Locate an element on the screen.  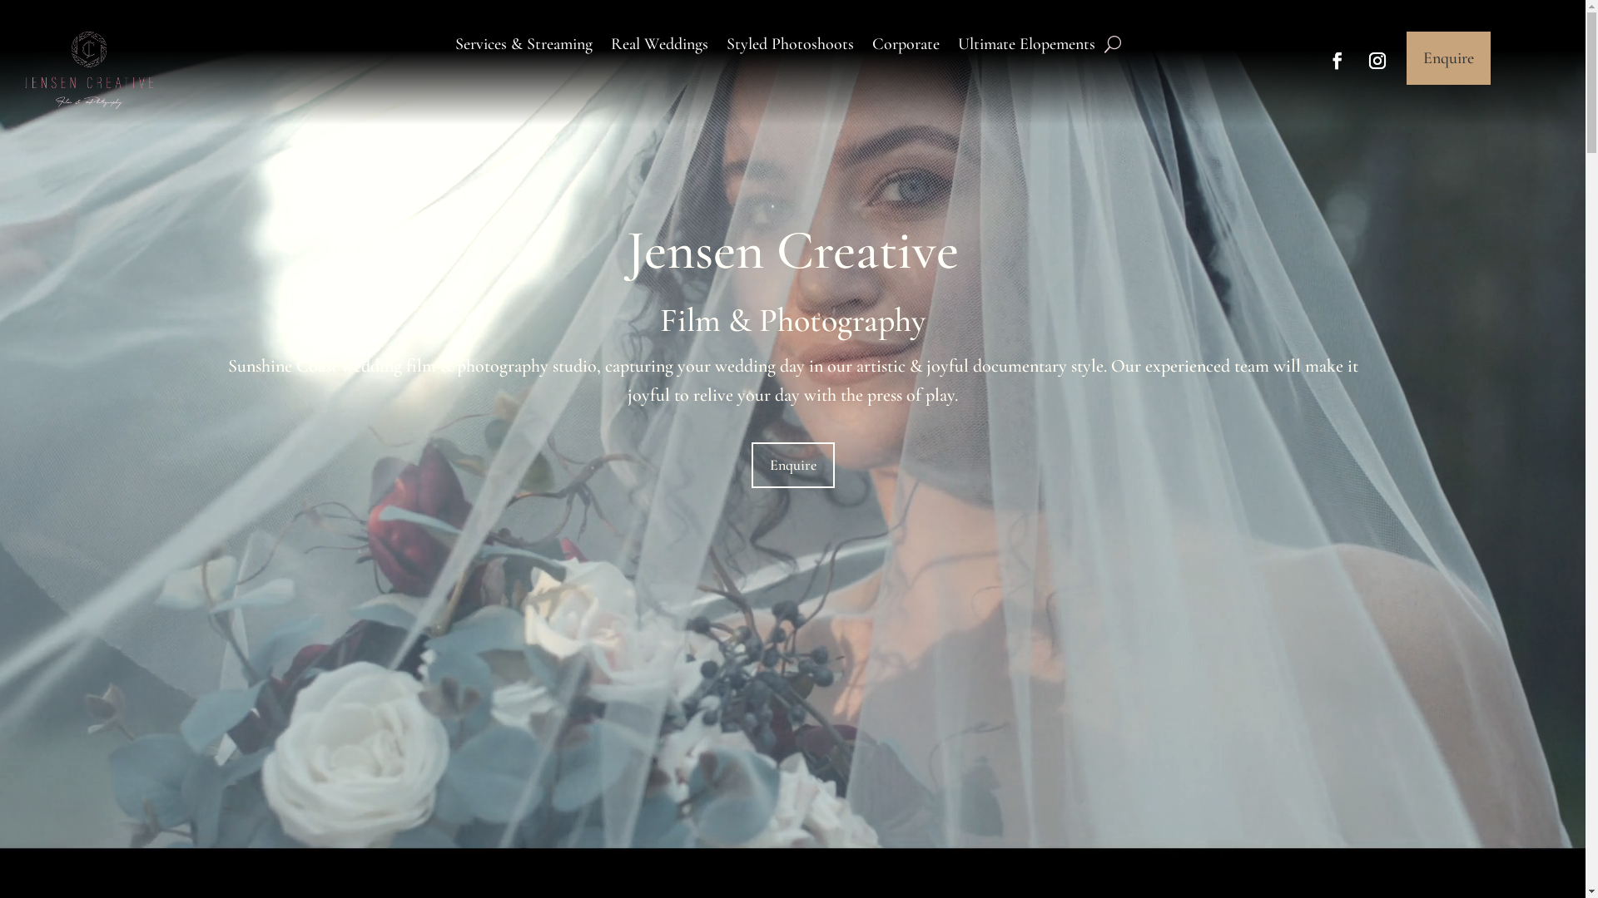
Real Weddings is located at coordinates (659, 47).